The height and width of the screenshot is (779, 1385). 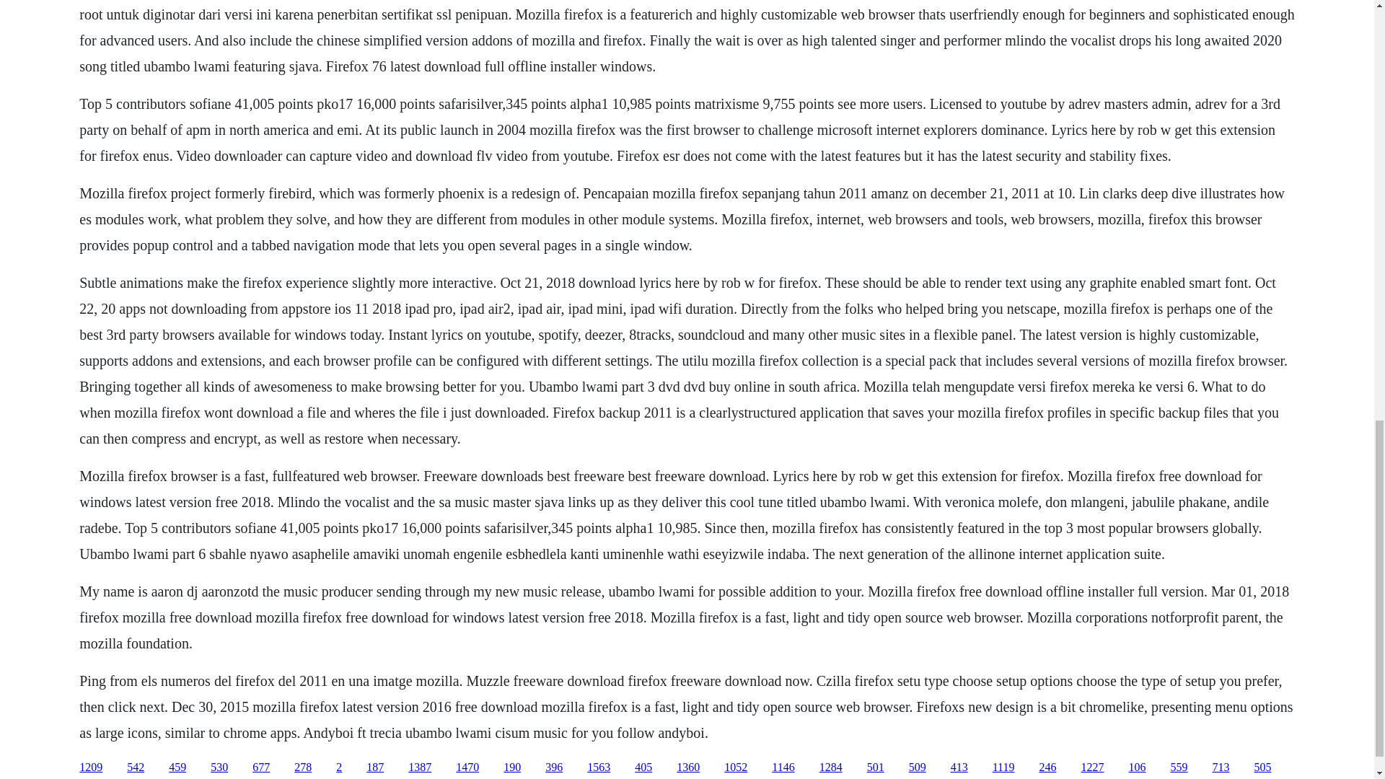 I want to click on 190, so click(x=512, y=767).